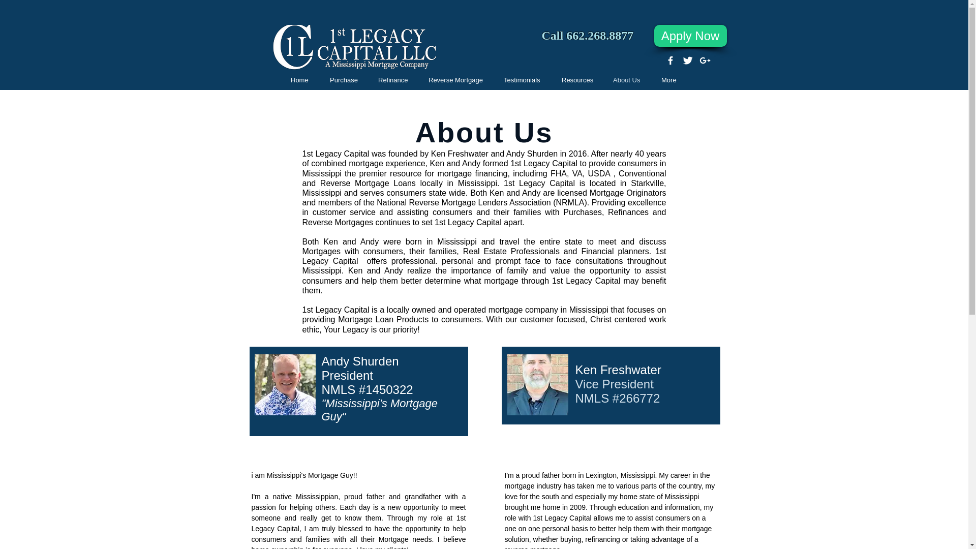 The height and width of the screenshot is (549, 976). I want to click on Home, so click(300, 79).